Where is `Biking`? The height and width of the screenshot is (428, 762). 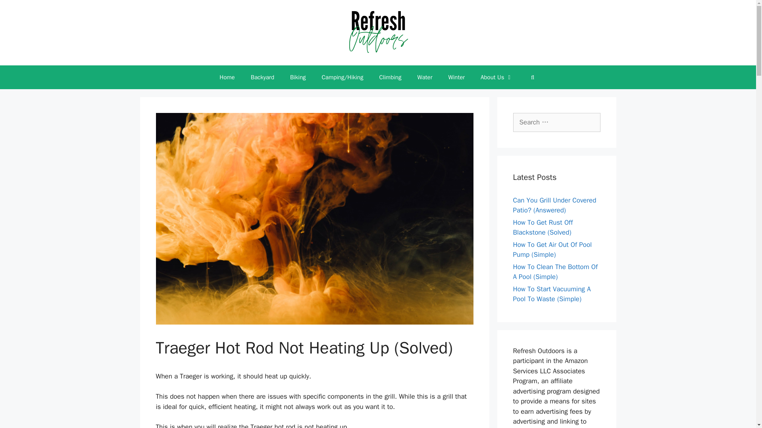 Biking is located at coordinates (298, 77).